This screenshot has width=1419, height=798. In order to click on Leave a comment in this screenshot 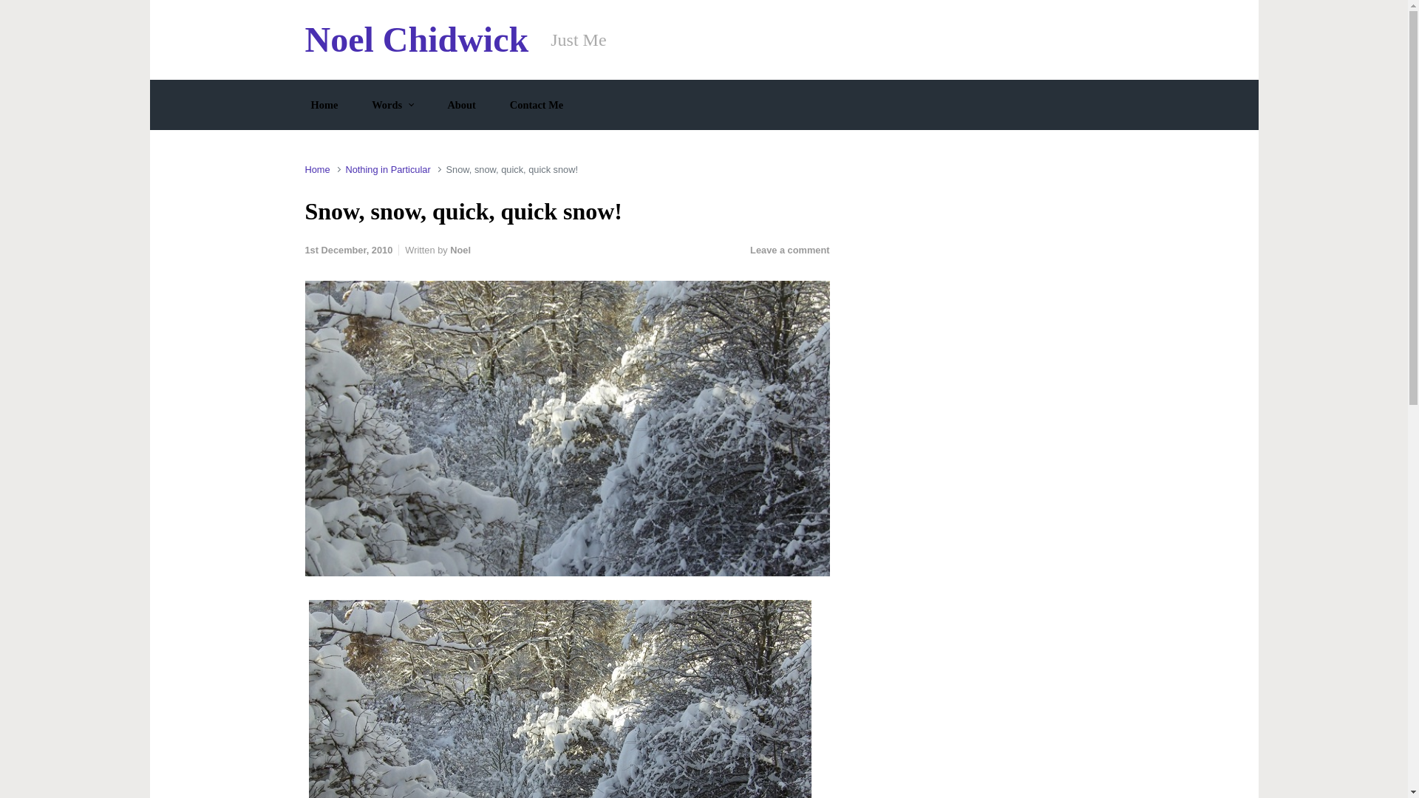, I will do `click(789, 250)`.